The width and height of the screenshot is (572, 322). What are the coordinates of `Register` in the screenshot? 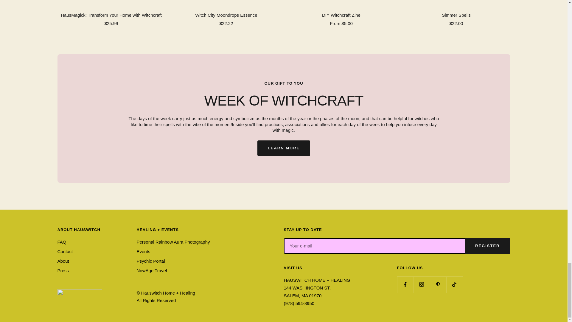 It's located at (487, 246).